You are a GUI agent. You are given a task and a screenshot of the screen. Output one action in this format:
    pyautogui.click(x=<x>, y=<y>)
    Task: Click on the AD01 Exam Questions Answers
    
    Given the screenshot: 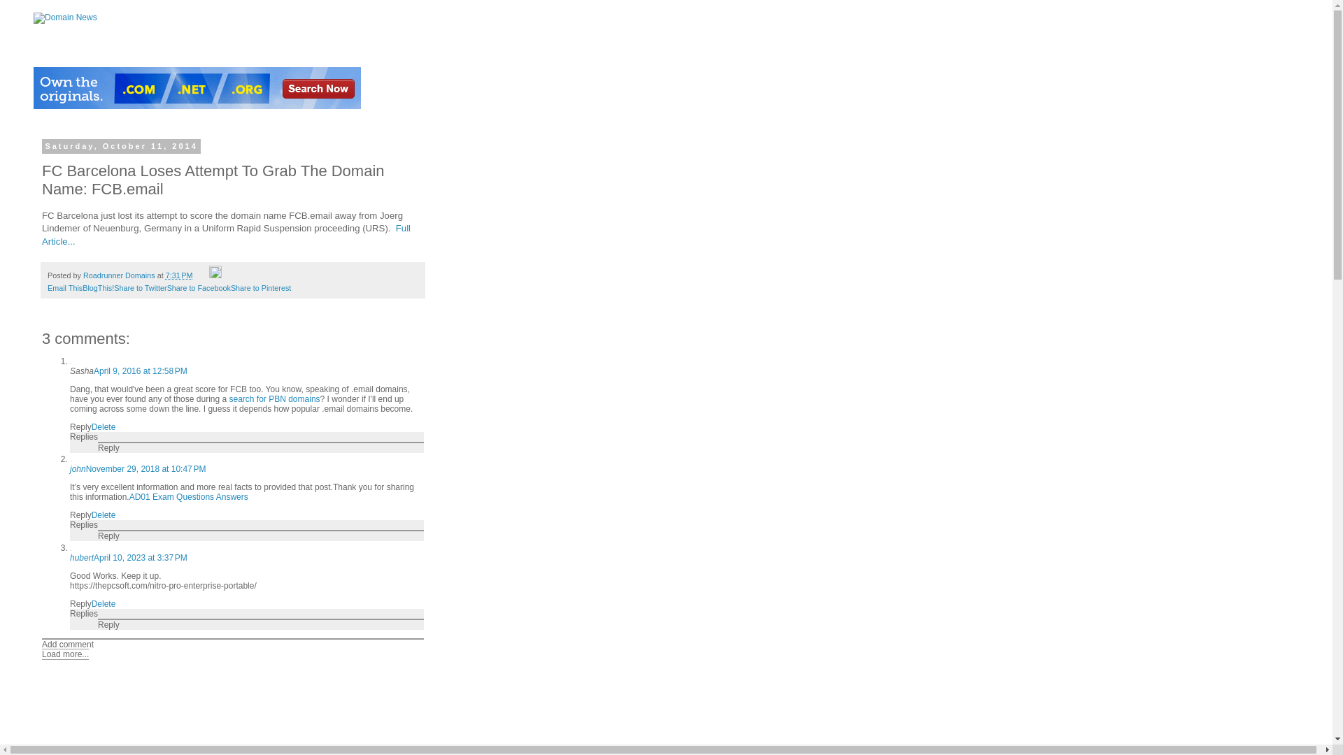 What is the action you would take?
    pyautogui.click(x=189, y=497)
    